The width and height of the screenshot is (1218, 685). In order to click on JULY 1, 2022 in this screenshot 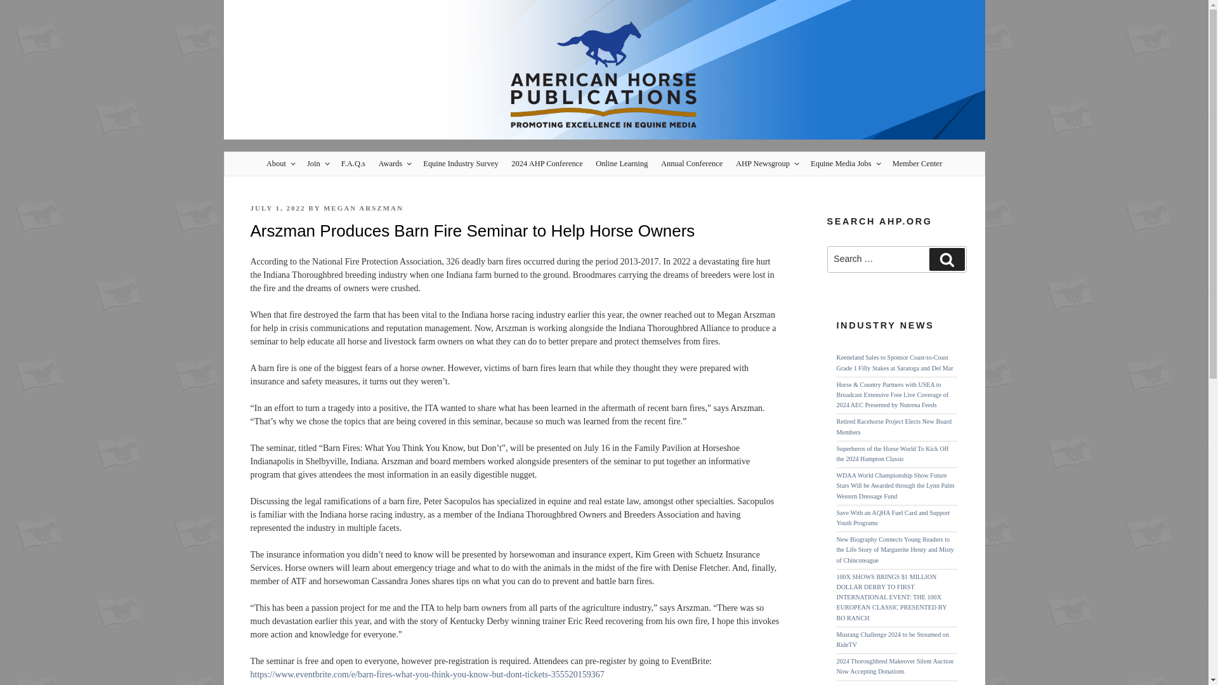, I will do `click(277, 207)`.